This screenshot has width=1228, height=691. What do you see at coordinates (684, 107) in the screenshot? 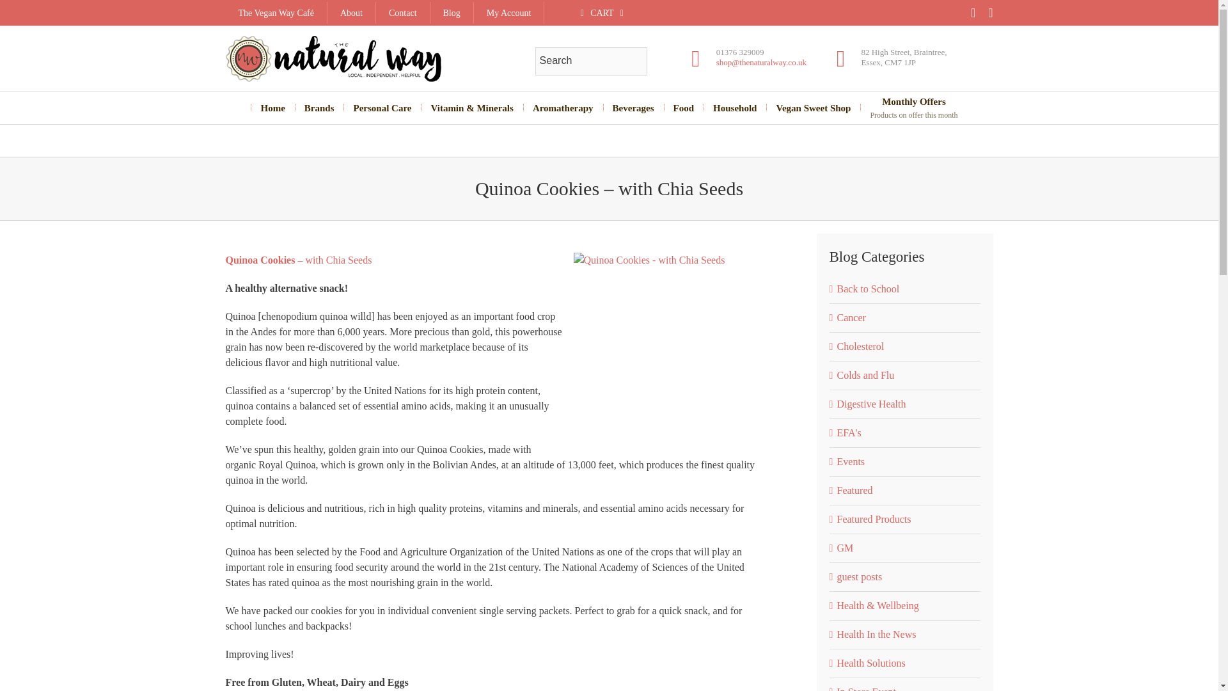
I see `Personal Care` at bounding box center [684, 107].